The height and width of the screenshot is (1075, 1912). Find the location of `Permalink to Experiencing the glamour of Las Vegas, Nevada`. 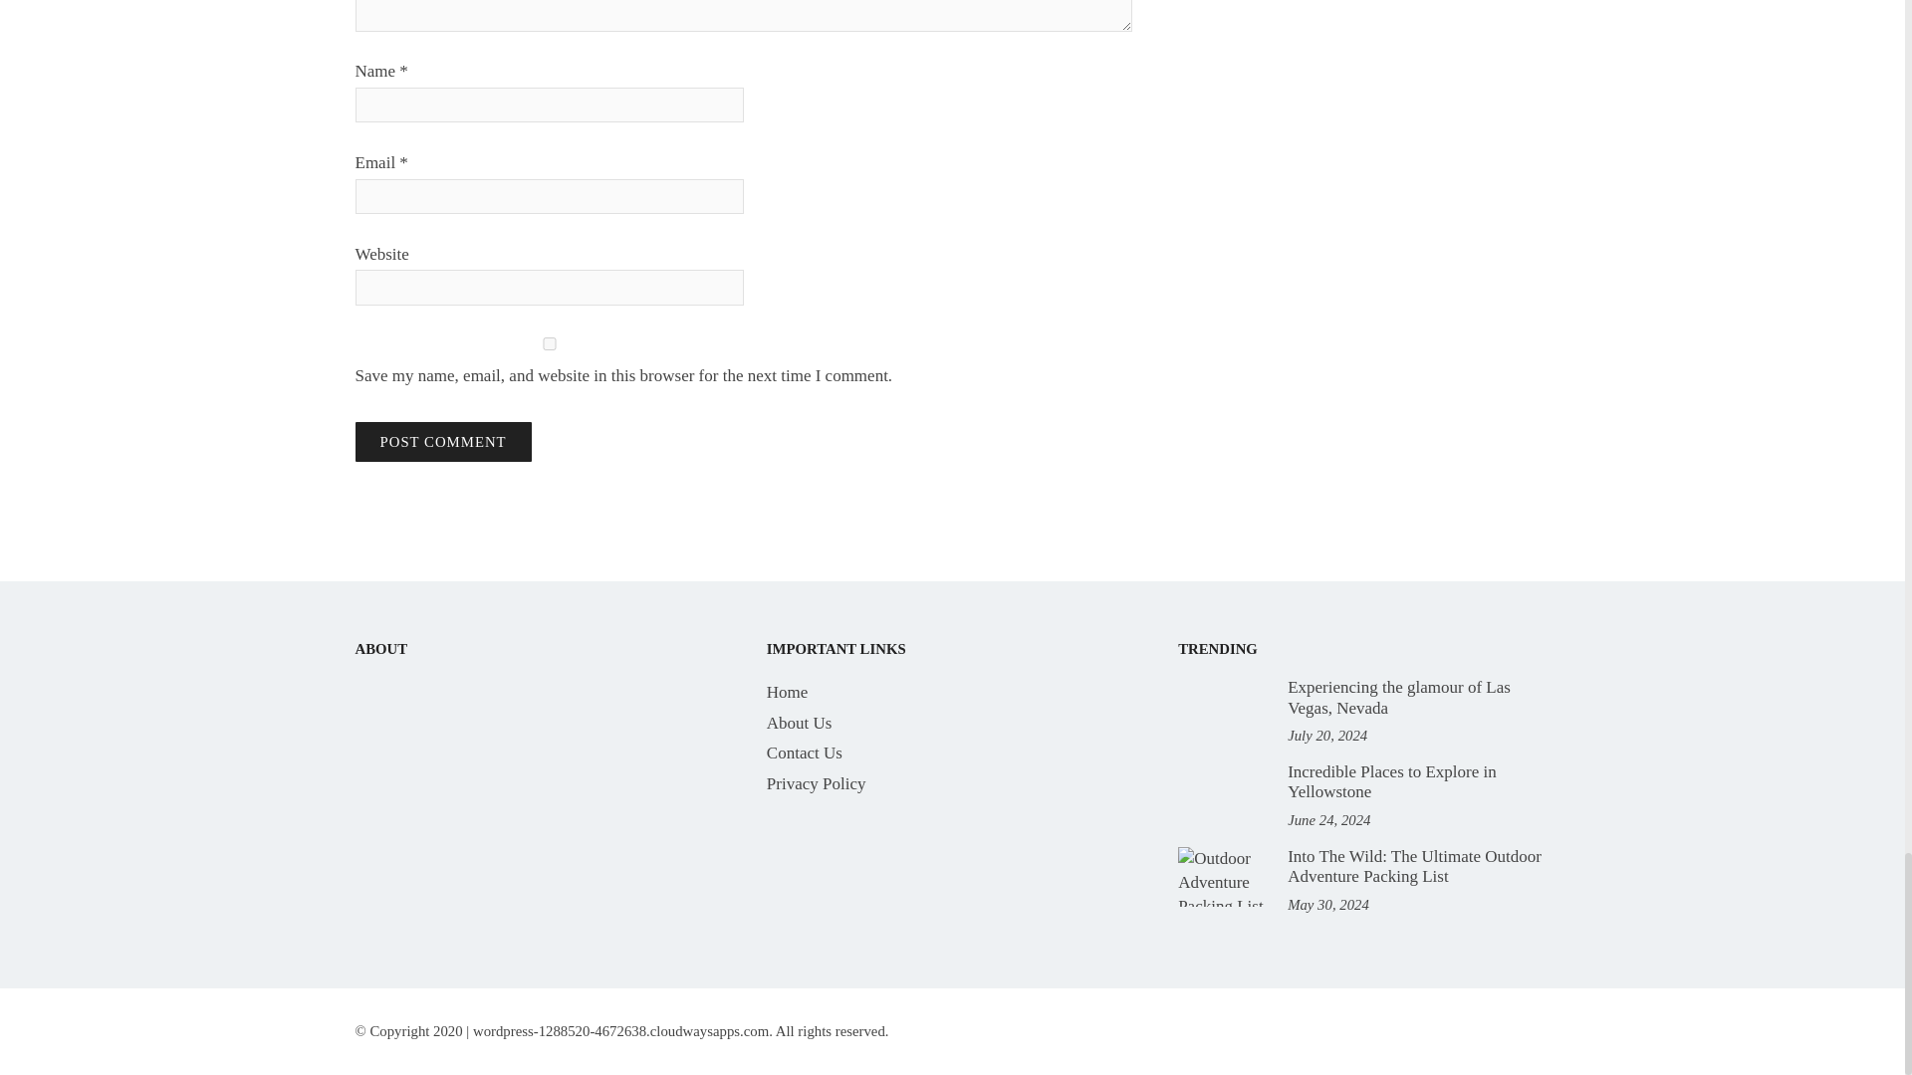

Permalink to Experiencing the glamour of Las Vegas, Nevada is located at coordinates (1398, 697).